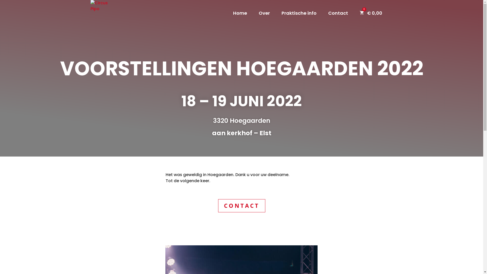 Image resolution: width=487 pixels, height=274 pixels. Describe the element at coordinates (299, 19) in the screenshot. I see `Praktische info` at that location.